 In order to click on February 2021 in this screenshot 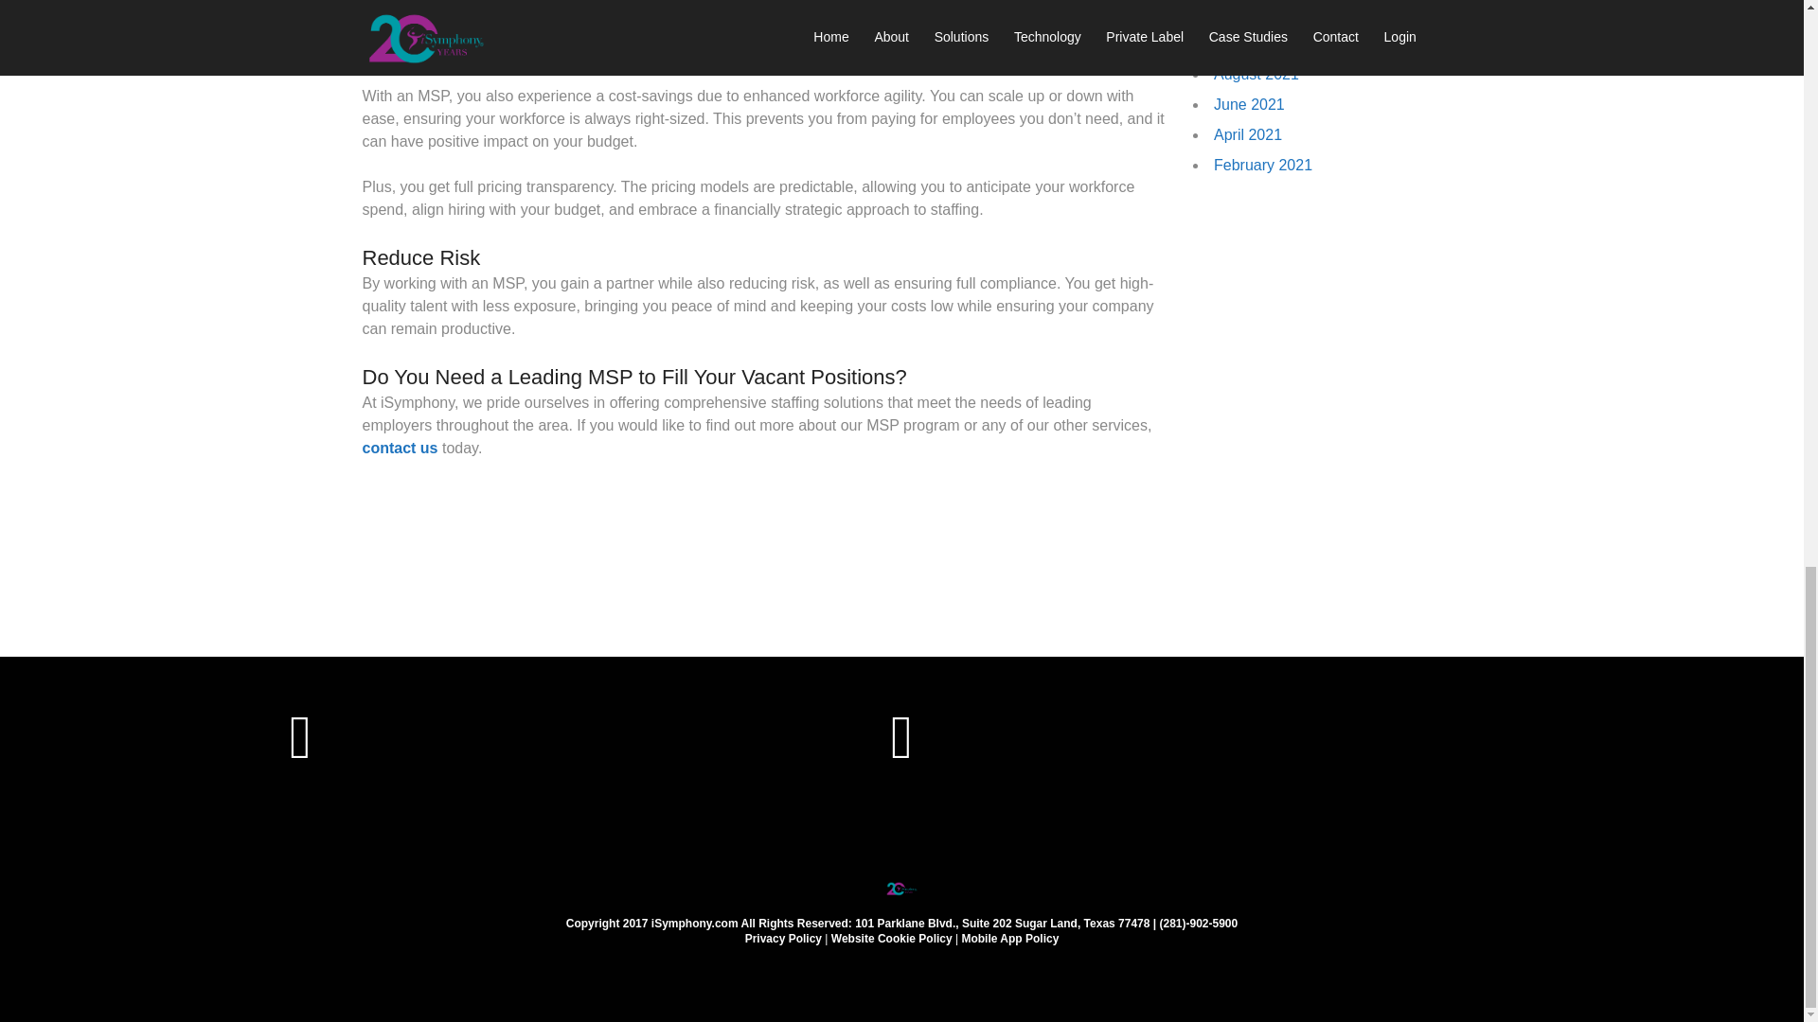, I will do `click(1263, 165)`.